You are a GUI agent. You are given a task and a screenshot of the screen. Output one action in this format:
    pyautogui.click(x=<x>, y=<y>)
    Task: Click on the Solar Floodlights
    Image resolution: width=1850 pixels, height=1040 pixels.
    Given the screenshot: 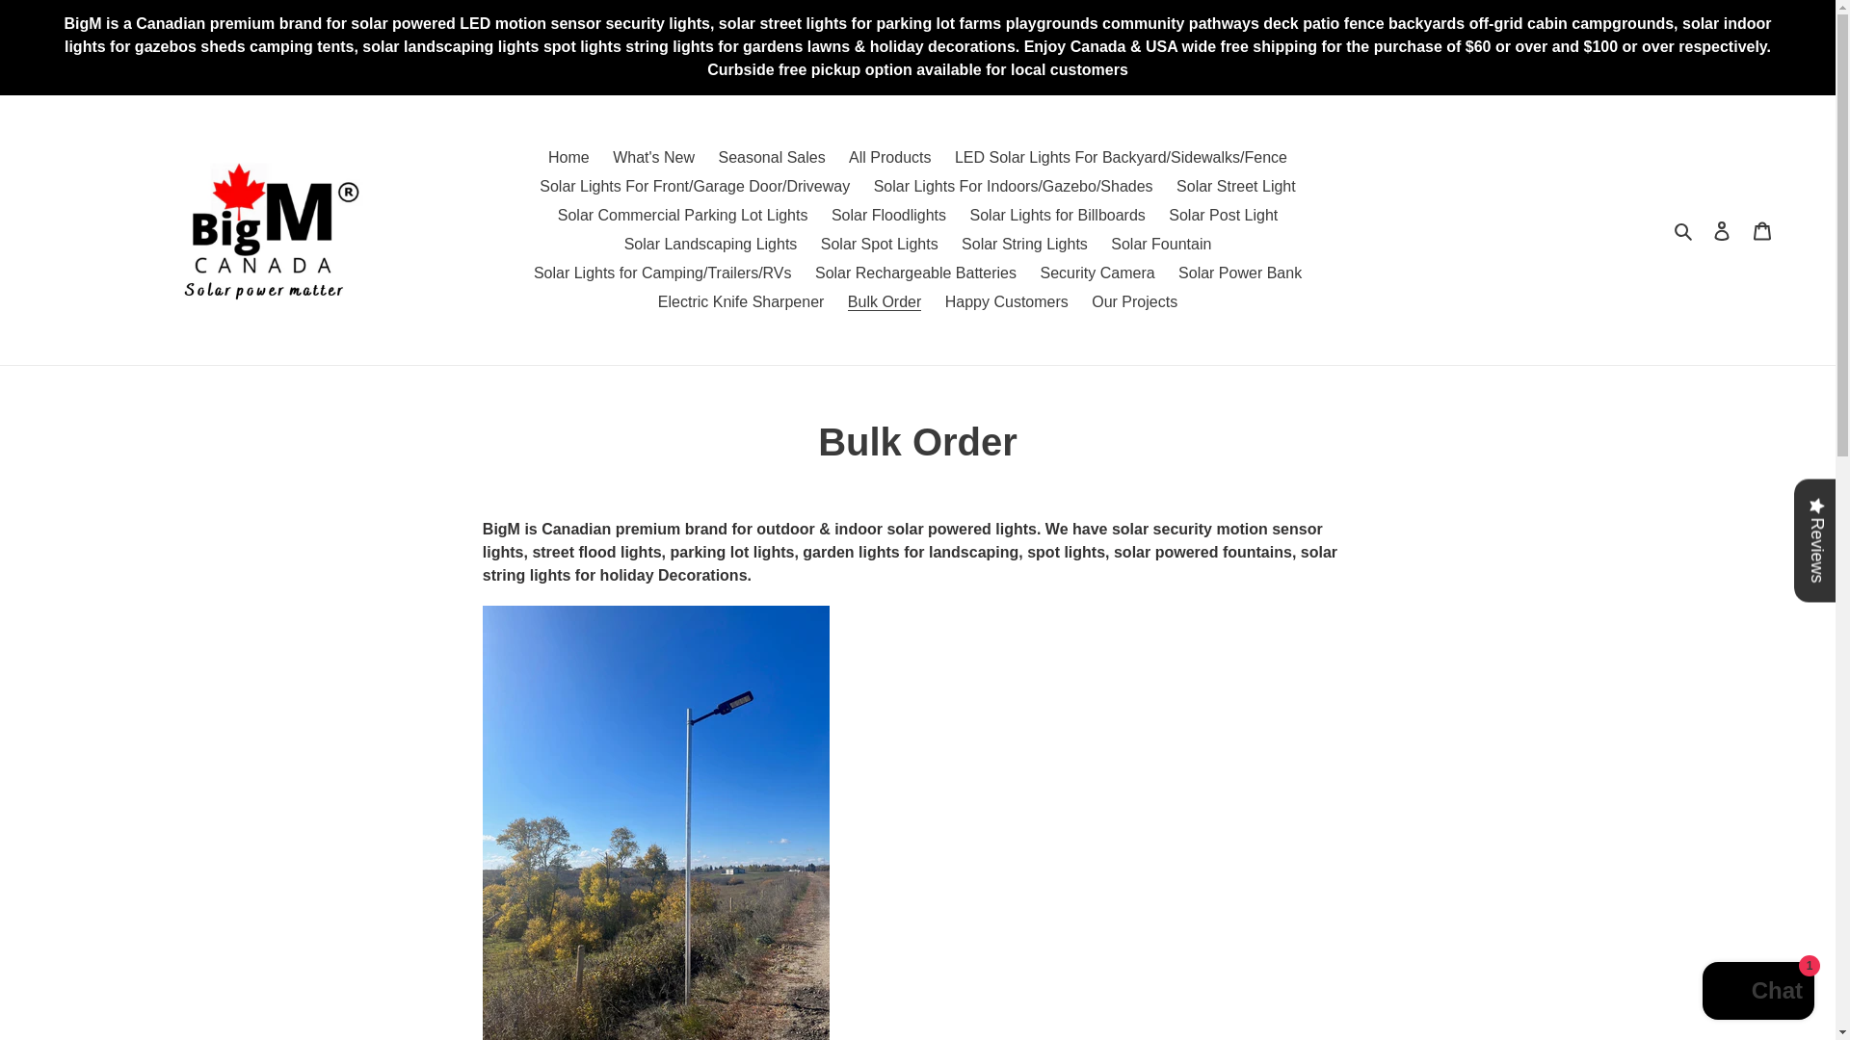 What is the action you would take?
    pyautogui.click(x=888, y=216)
    